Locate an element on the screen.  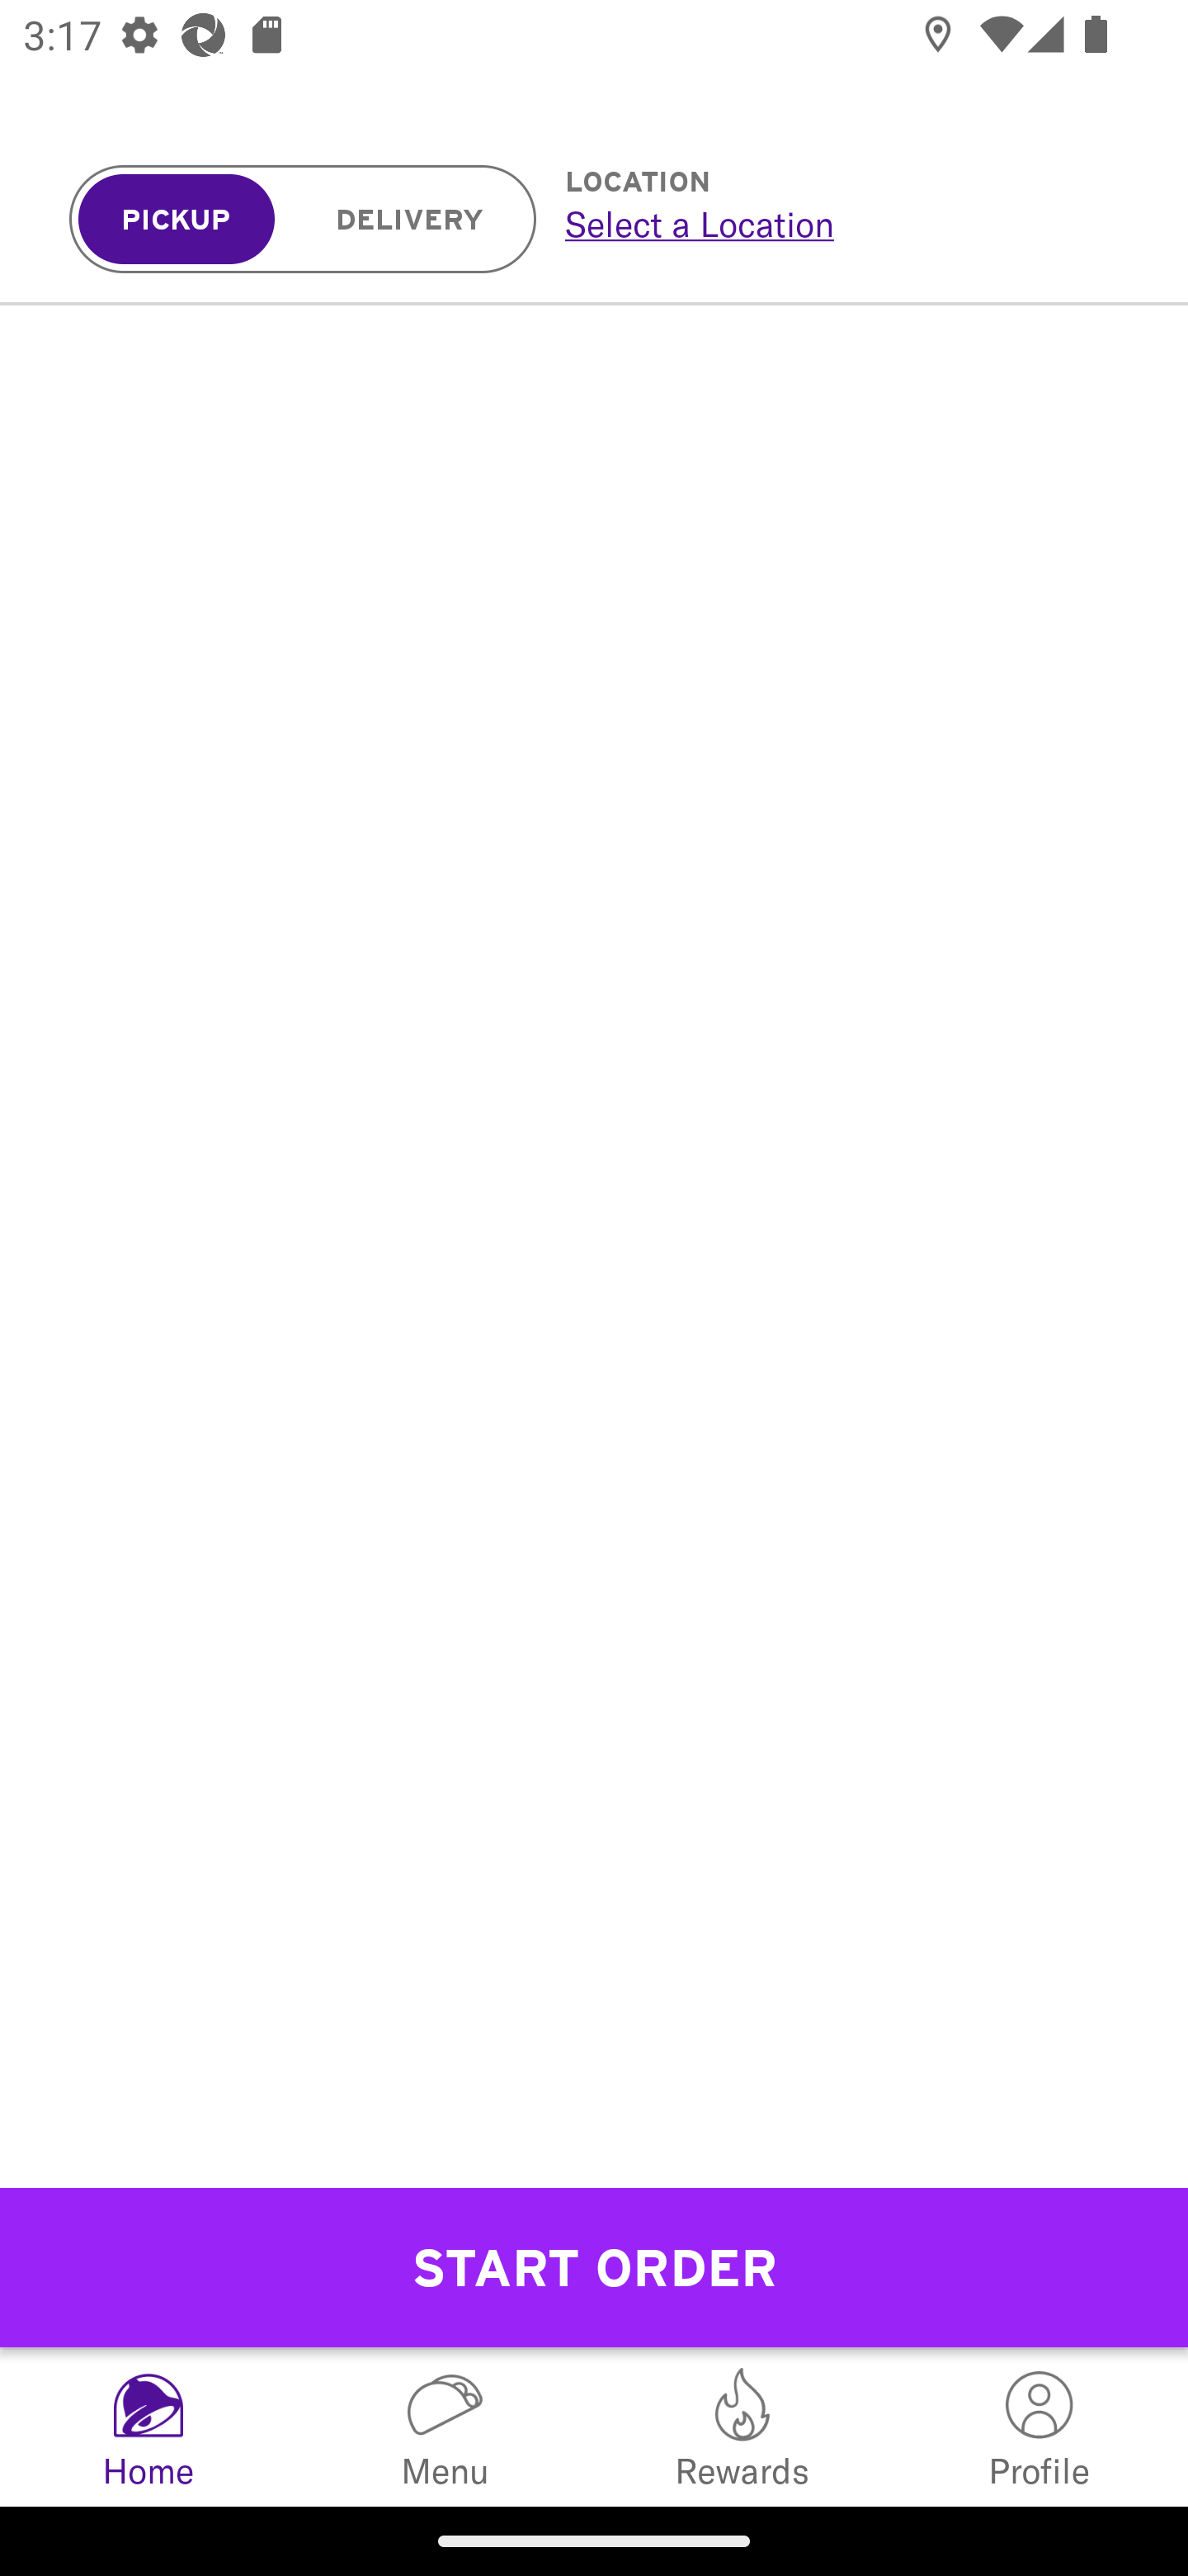
Menu is located at coordinates (445, 2426).